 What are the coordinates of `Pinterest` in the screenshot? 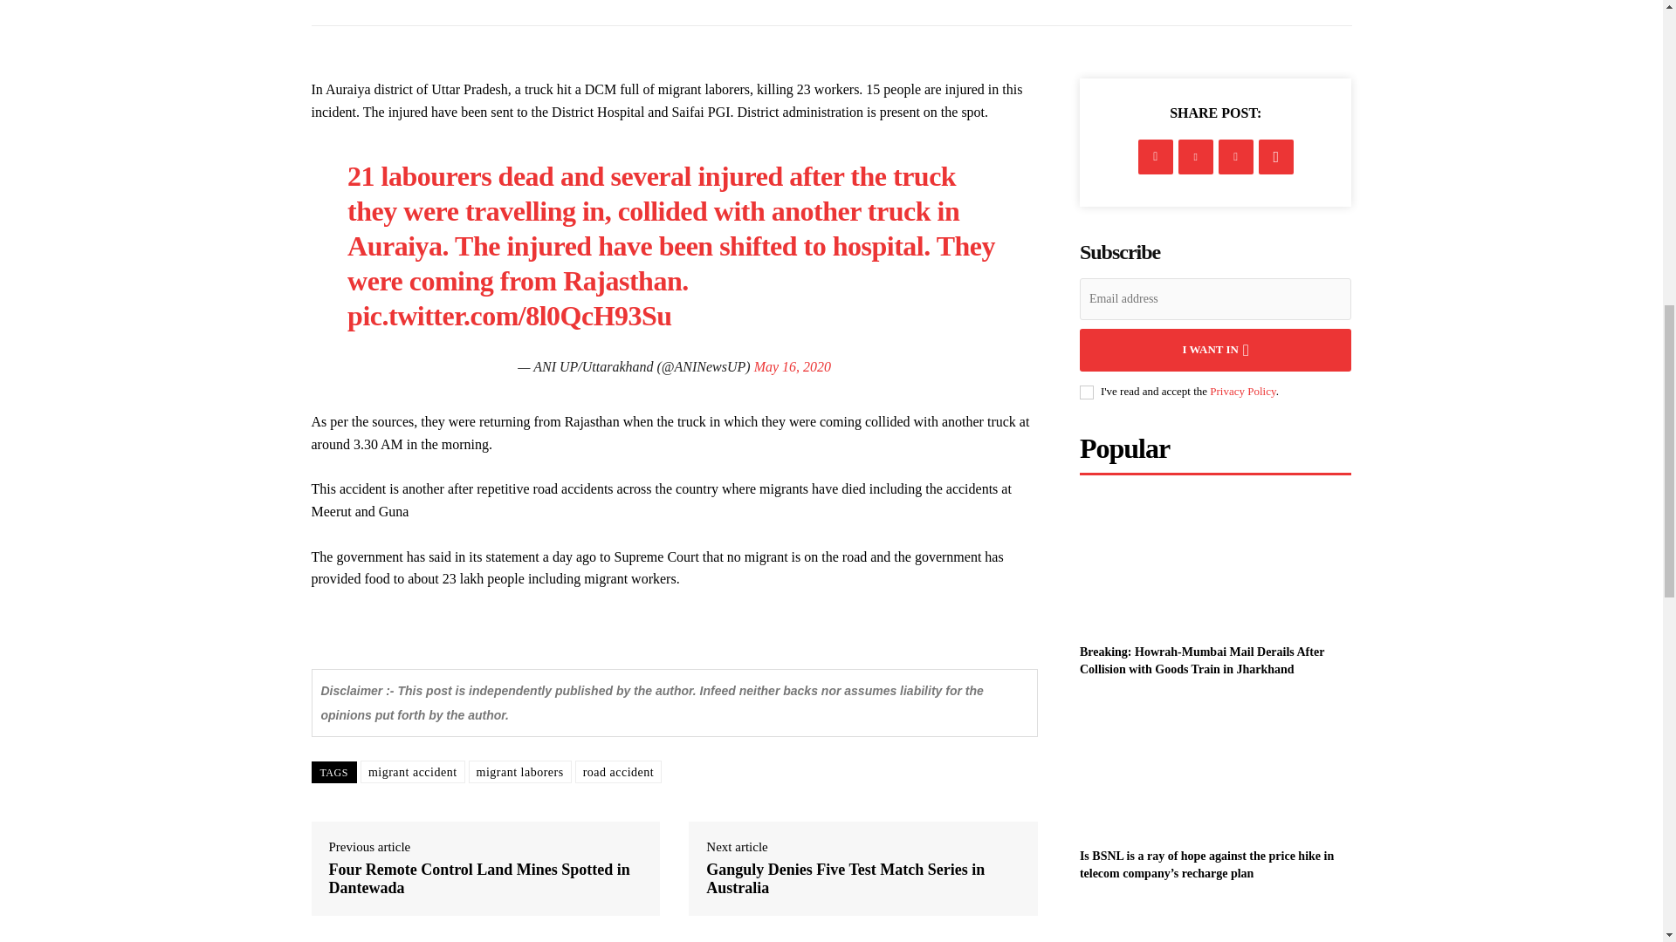 It's located at (1236, 156).